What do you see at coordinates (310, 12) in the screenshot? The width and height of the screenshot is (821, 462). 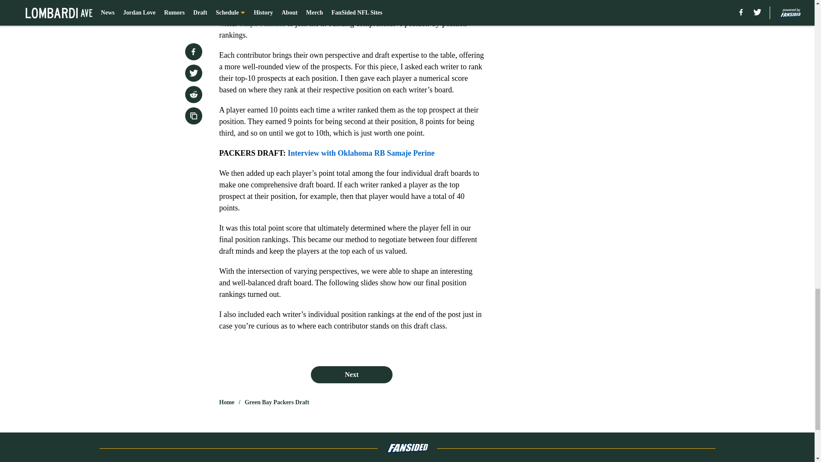 I see `Freddie Boston` at bounding box center [310, 12].